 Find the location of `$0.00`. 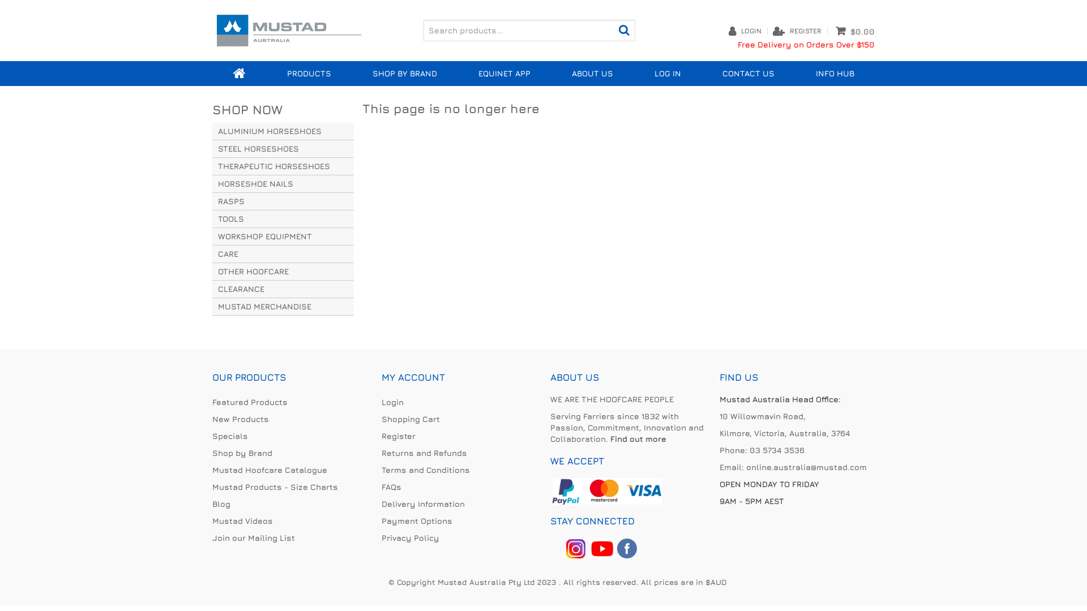

$0.00 is located at coordinates (855, 31).